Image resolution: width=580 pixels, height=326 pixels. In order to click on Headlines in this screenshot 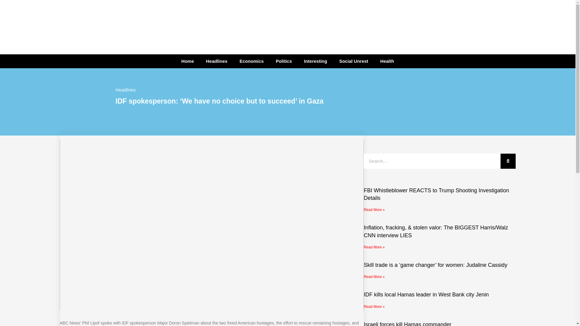, I will do `click(217, 61)`.